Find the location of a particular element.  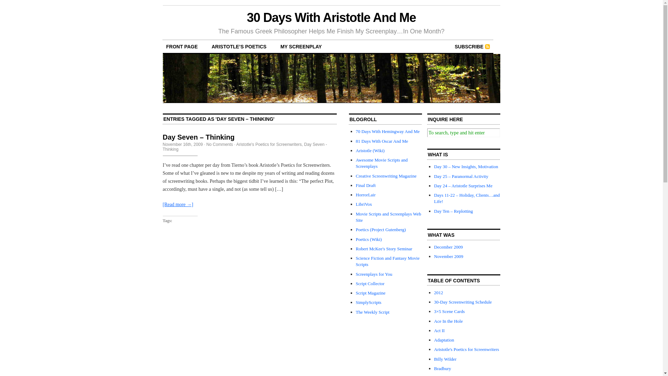

SUBSCRIBE is located at coordinates (472, 47).